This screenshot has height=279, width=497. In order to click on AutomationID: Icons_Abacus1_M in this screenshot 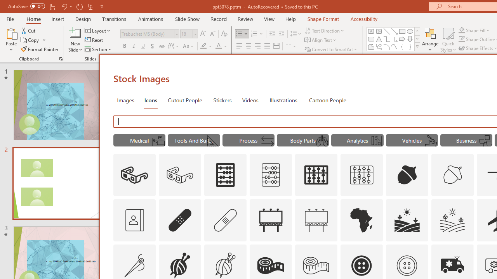, I will do `click(362, 175)`.